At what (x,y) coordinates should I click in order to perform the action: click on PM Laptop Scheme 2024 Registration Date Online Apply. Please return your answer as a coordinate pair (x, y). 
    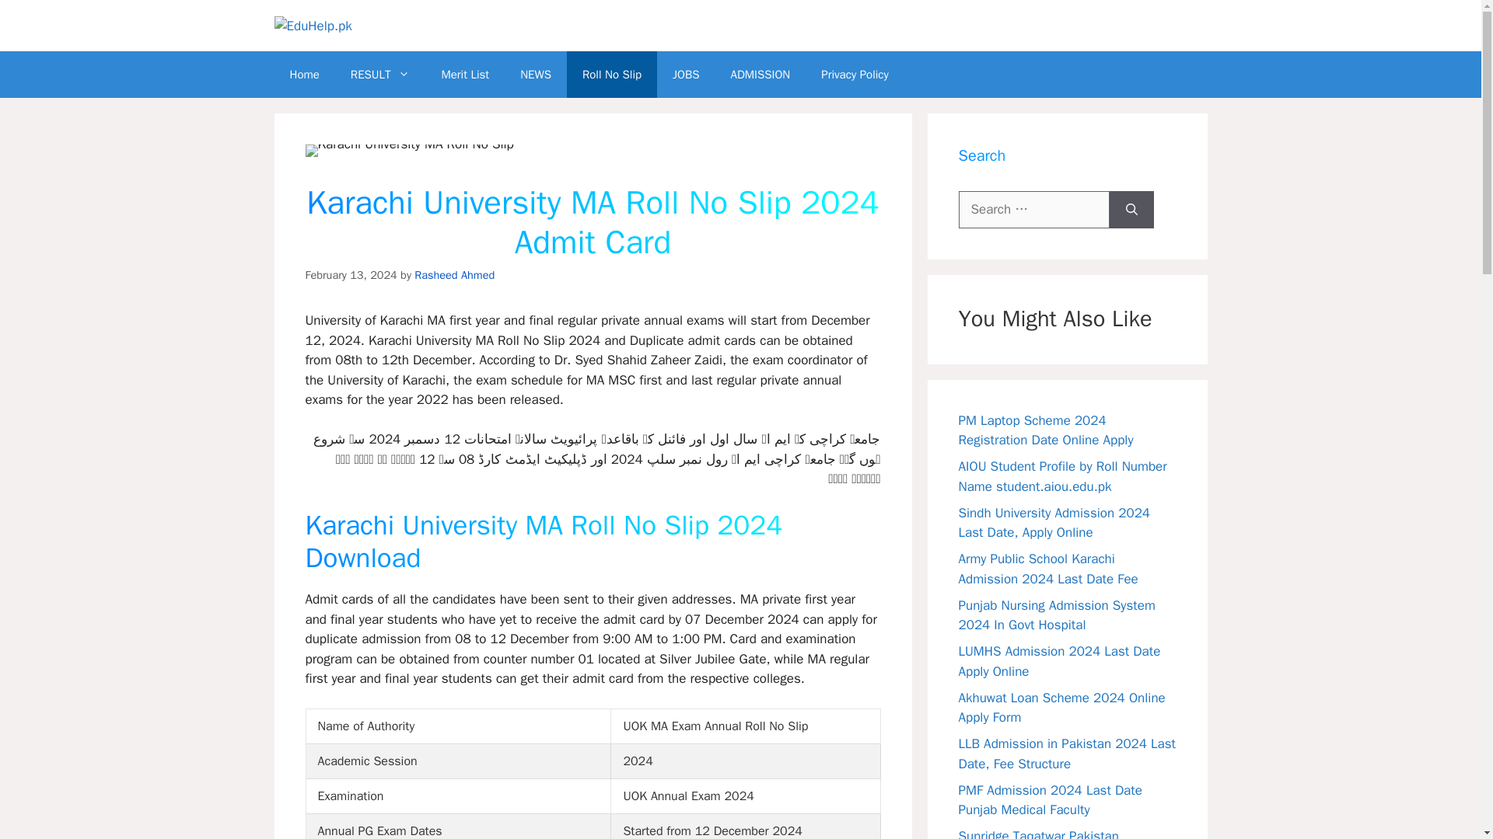
    Looking at the image, I should click on (1045, 430).